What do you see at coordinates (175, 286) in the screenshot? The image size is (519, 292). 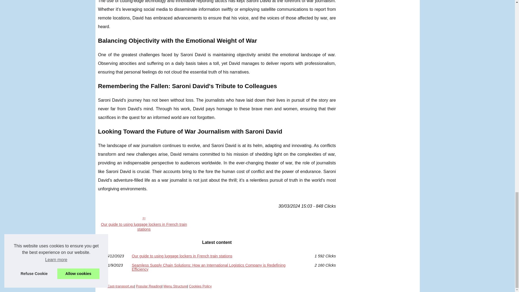 I see `Menu Structure - east-transport.eu` at bounding box center [175, 286].